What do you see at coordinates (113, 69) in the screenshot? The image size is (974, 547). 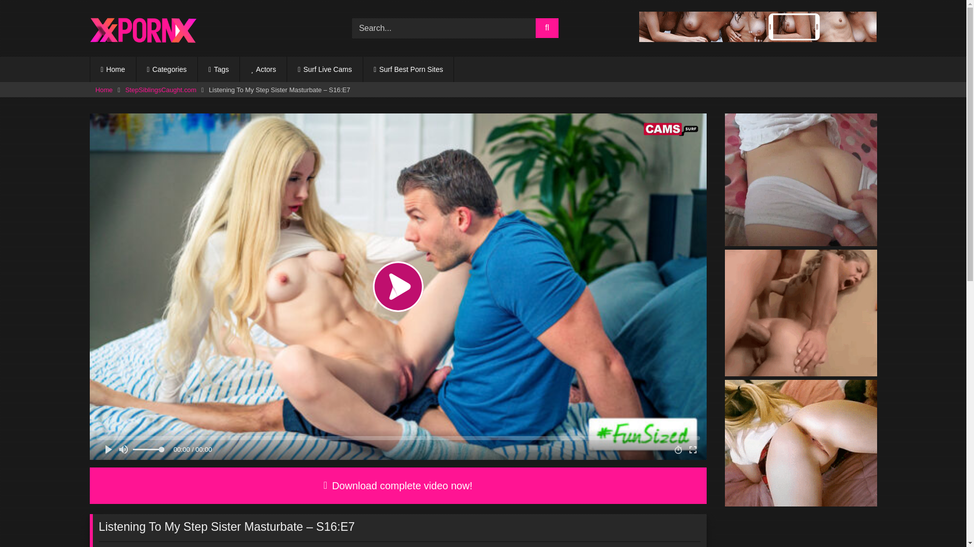 I see `Home` at bounding box center [113, 69].